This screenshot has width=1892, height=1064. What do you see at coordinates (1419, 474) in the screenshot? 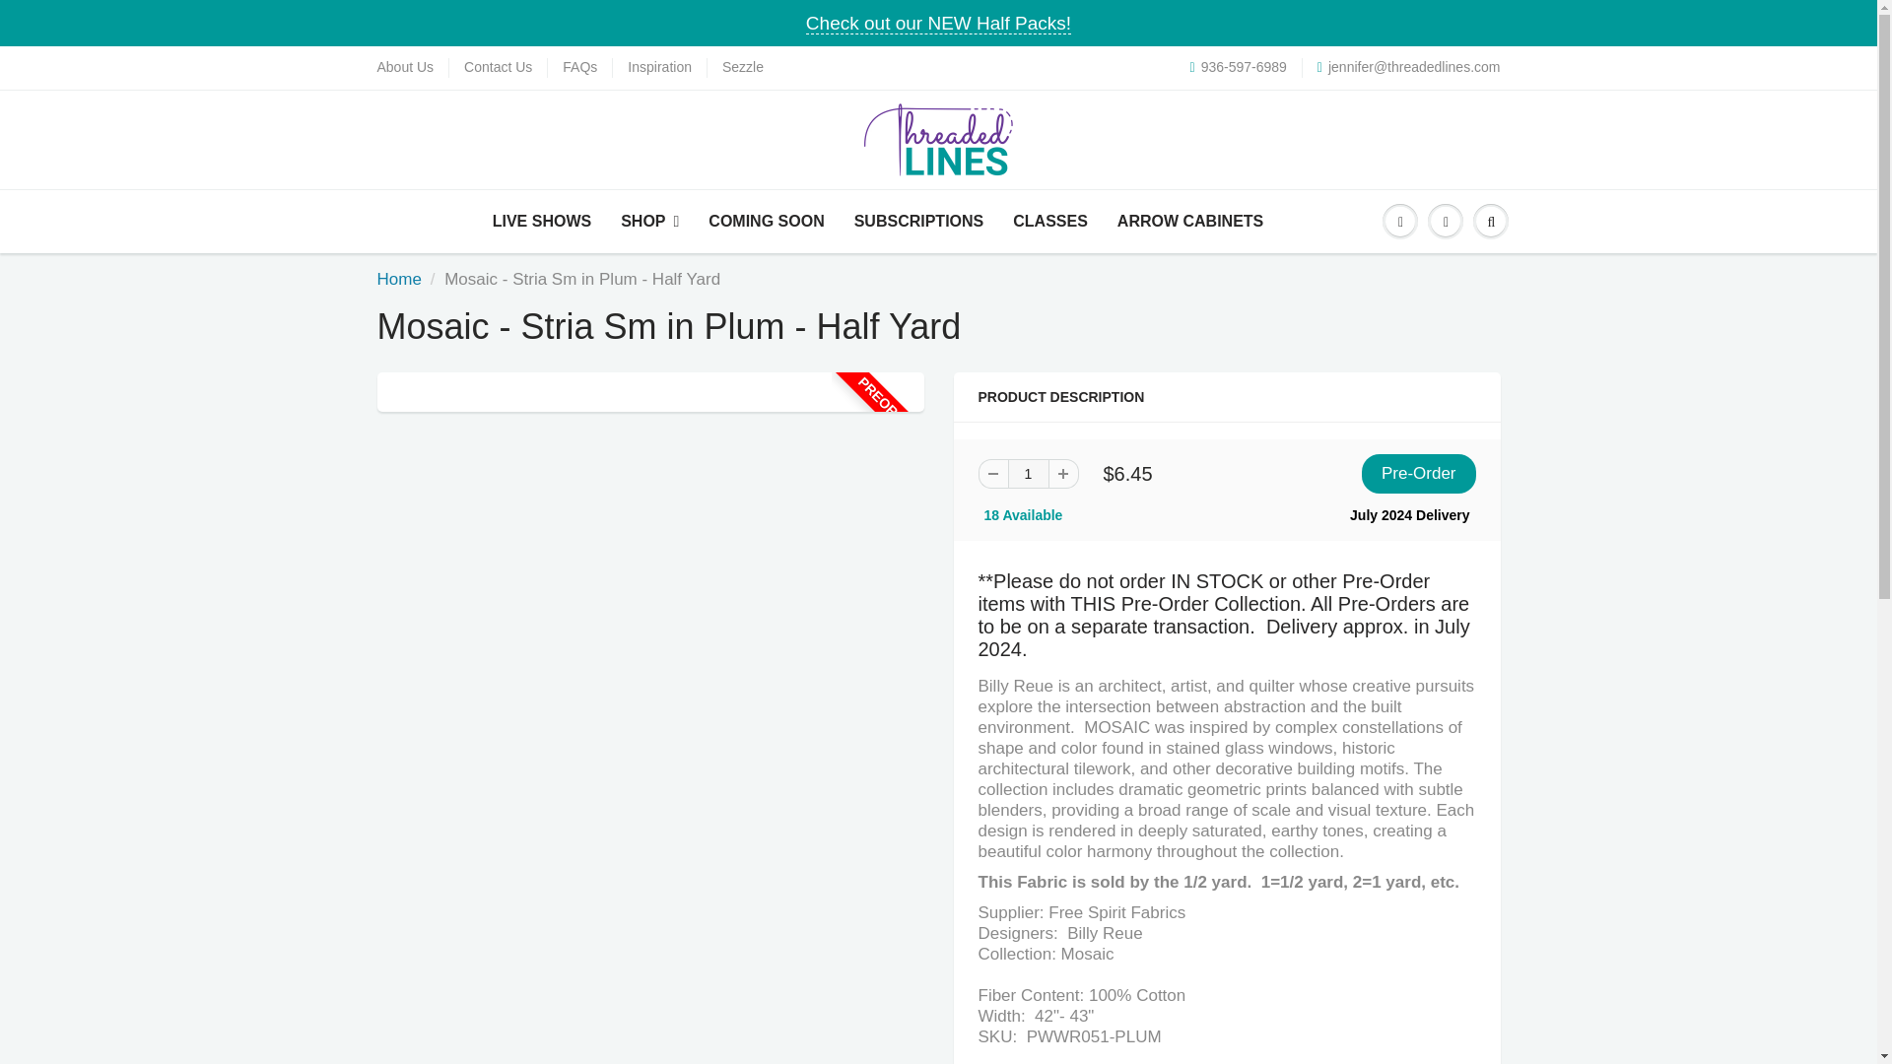
I see `Pre-Order` at bounding box center [1419, 474].